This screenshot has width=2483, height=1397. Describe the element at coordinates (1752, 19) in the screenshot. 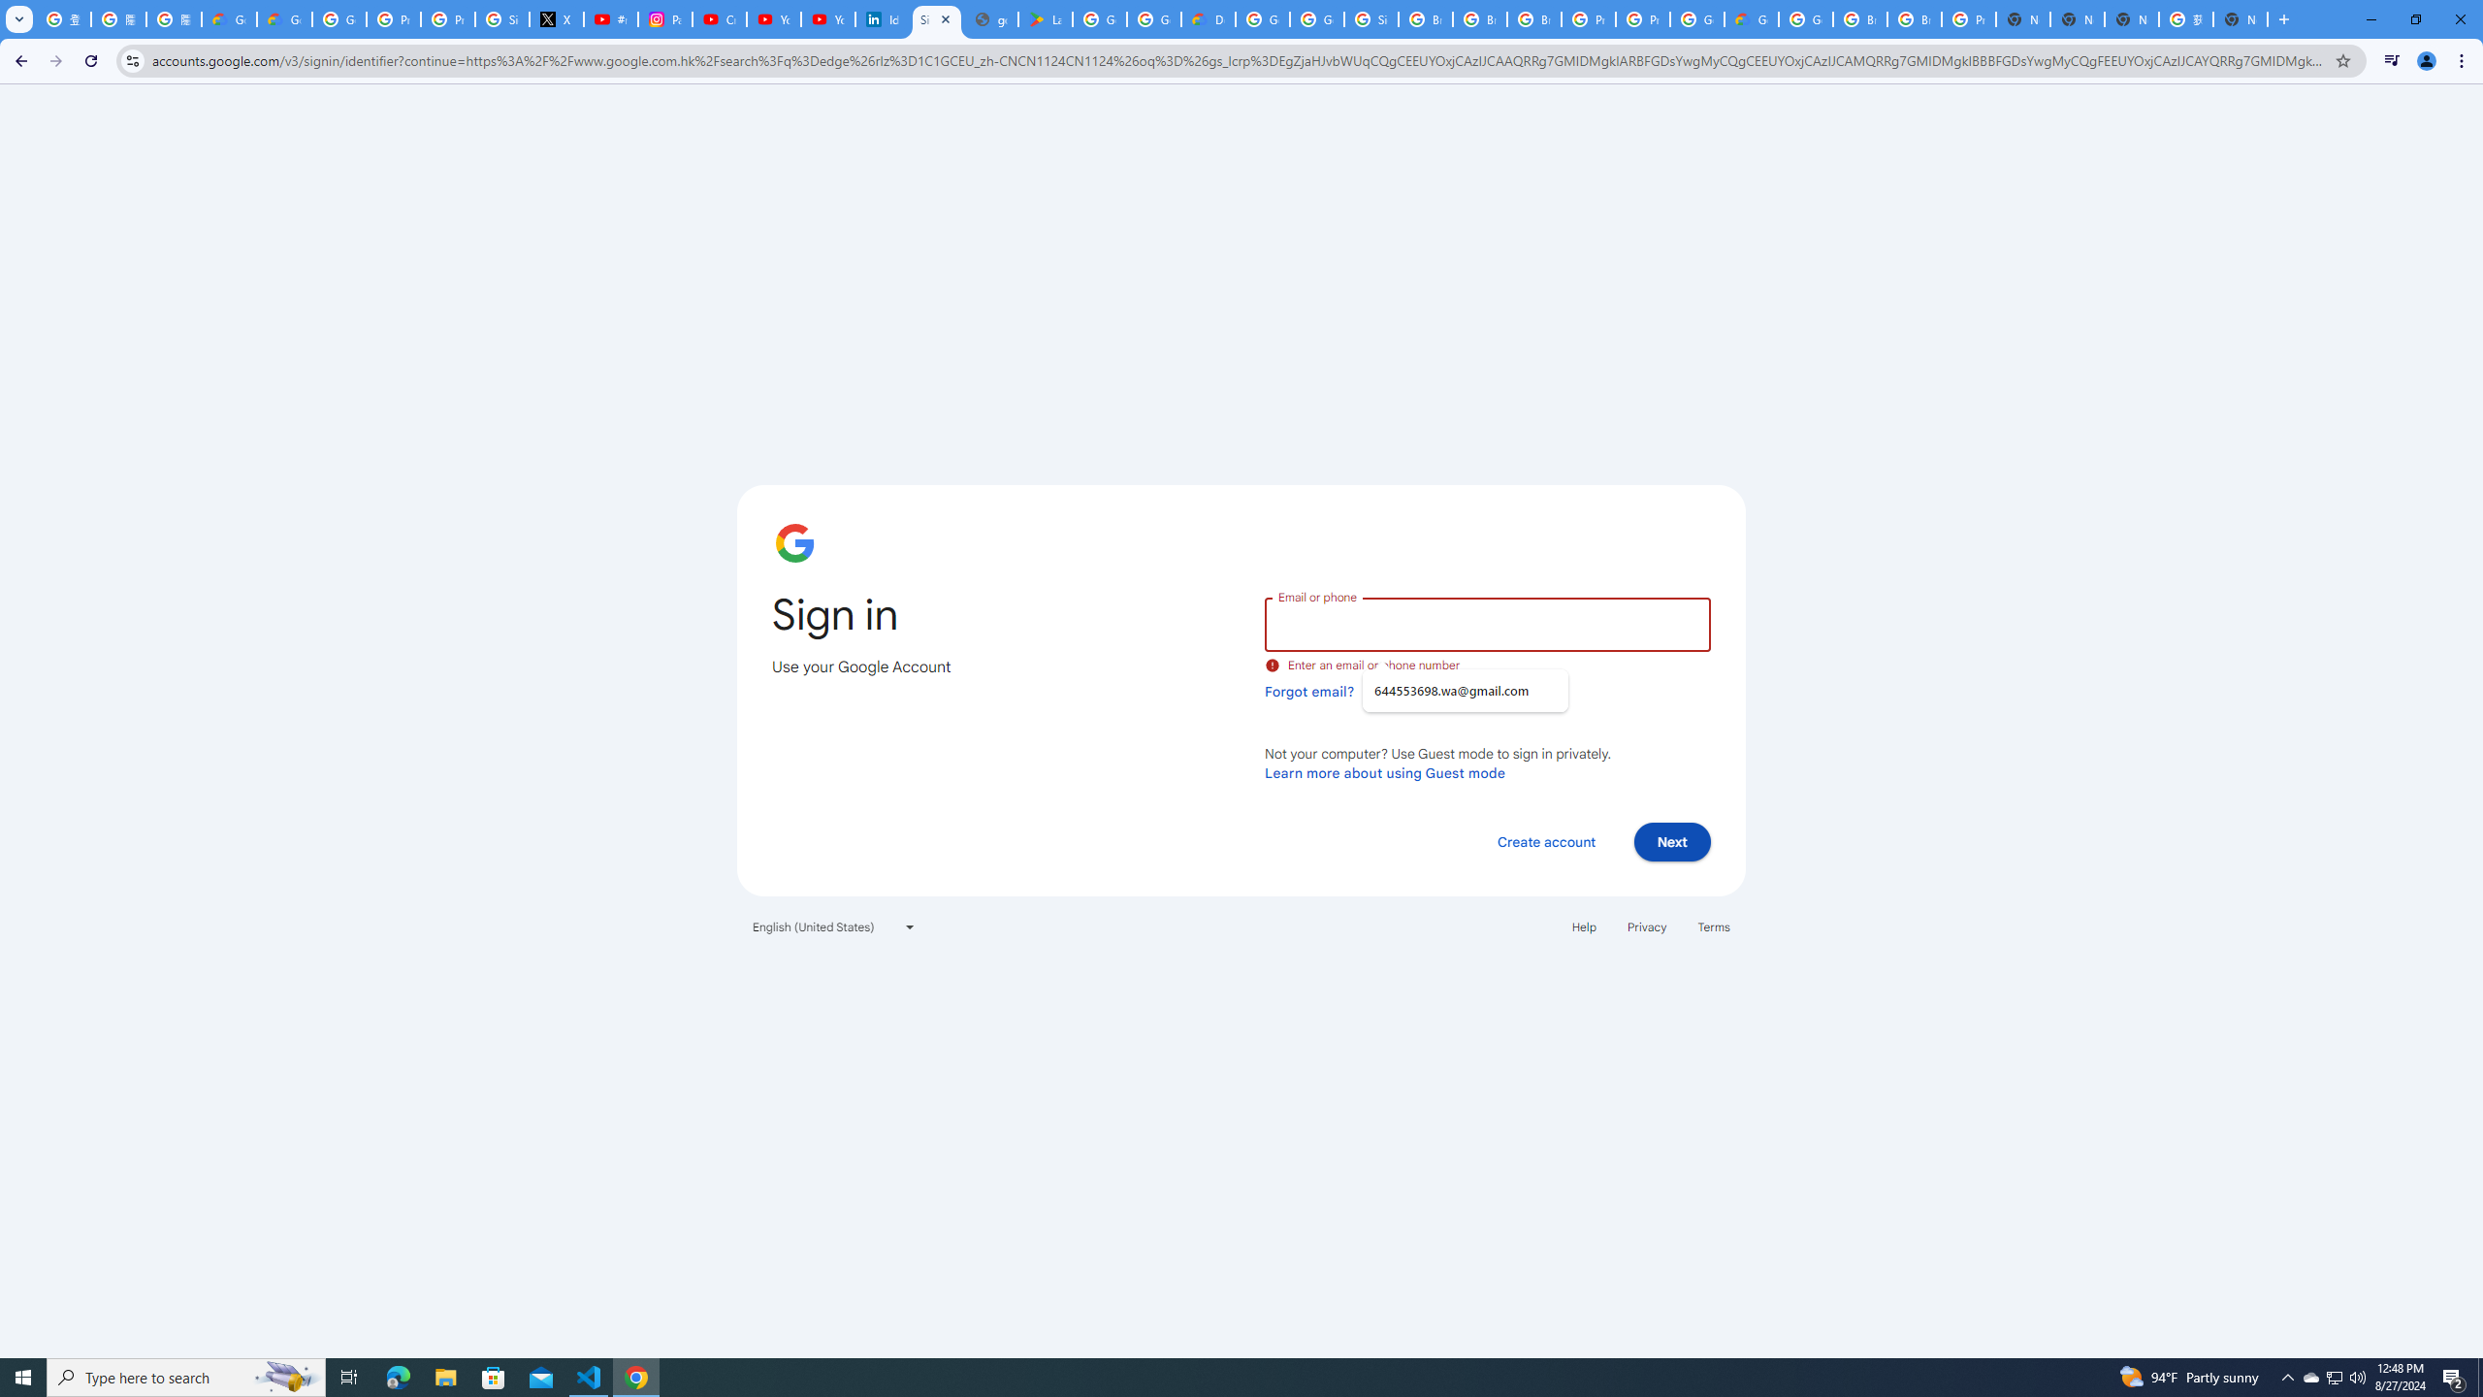

I see `Google Cloud Estimate Summary` at that location.